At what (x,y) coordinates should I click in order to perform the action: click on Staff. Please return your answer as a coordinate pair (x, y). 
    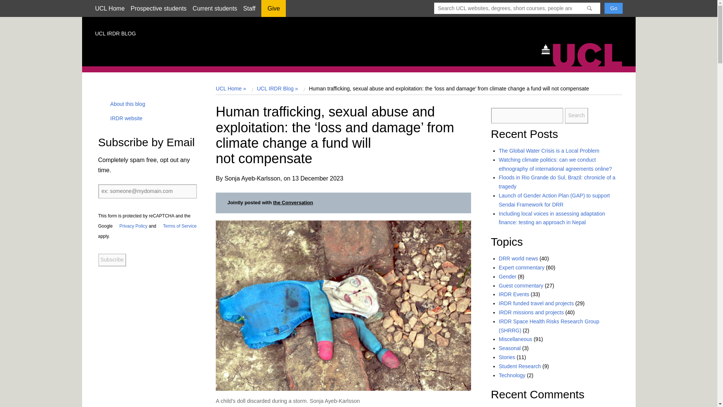
    Looking at the image, I should click on (249, 8).